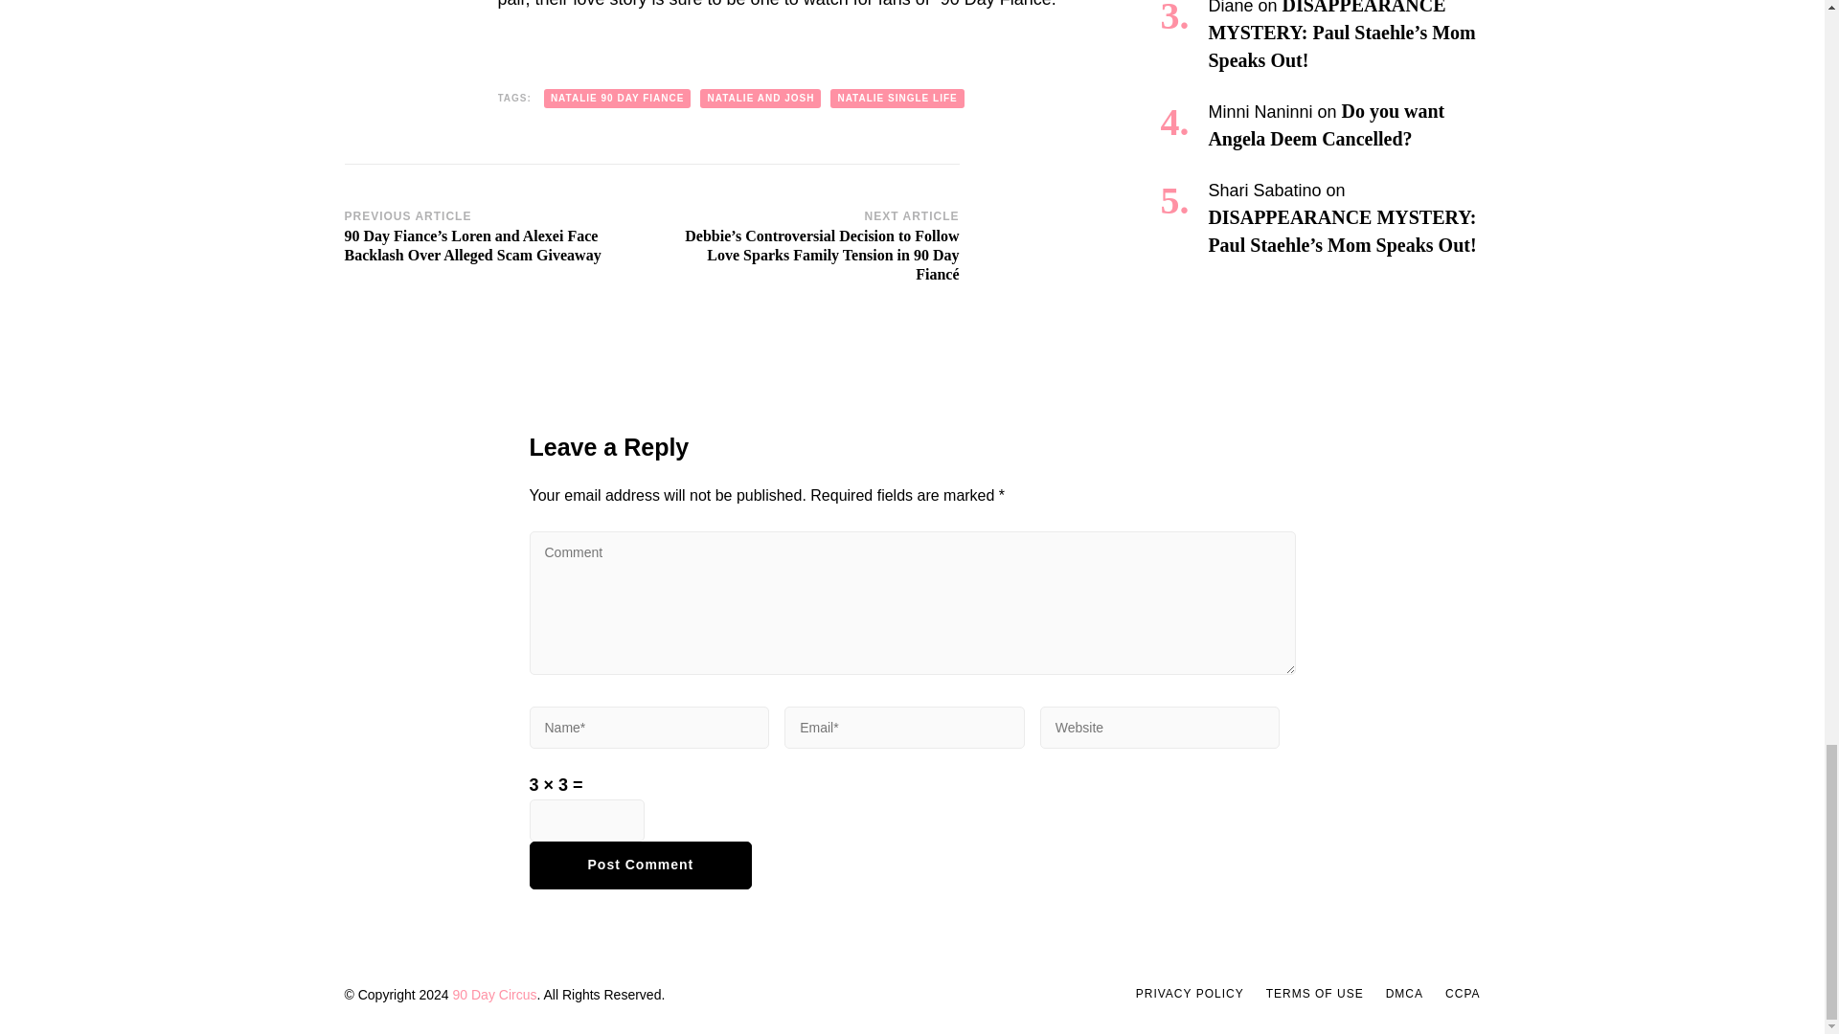  Describe the element at coordinates (761, 98) in the screenshot. I see `NATALIE AND JOSH` at that location.